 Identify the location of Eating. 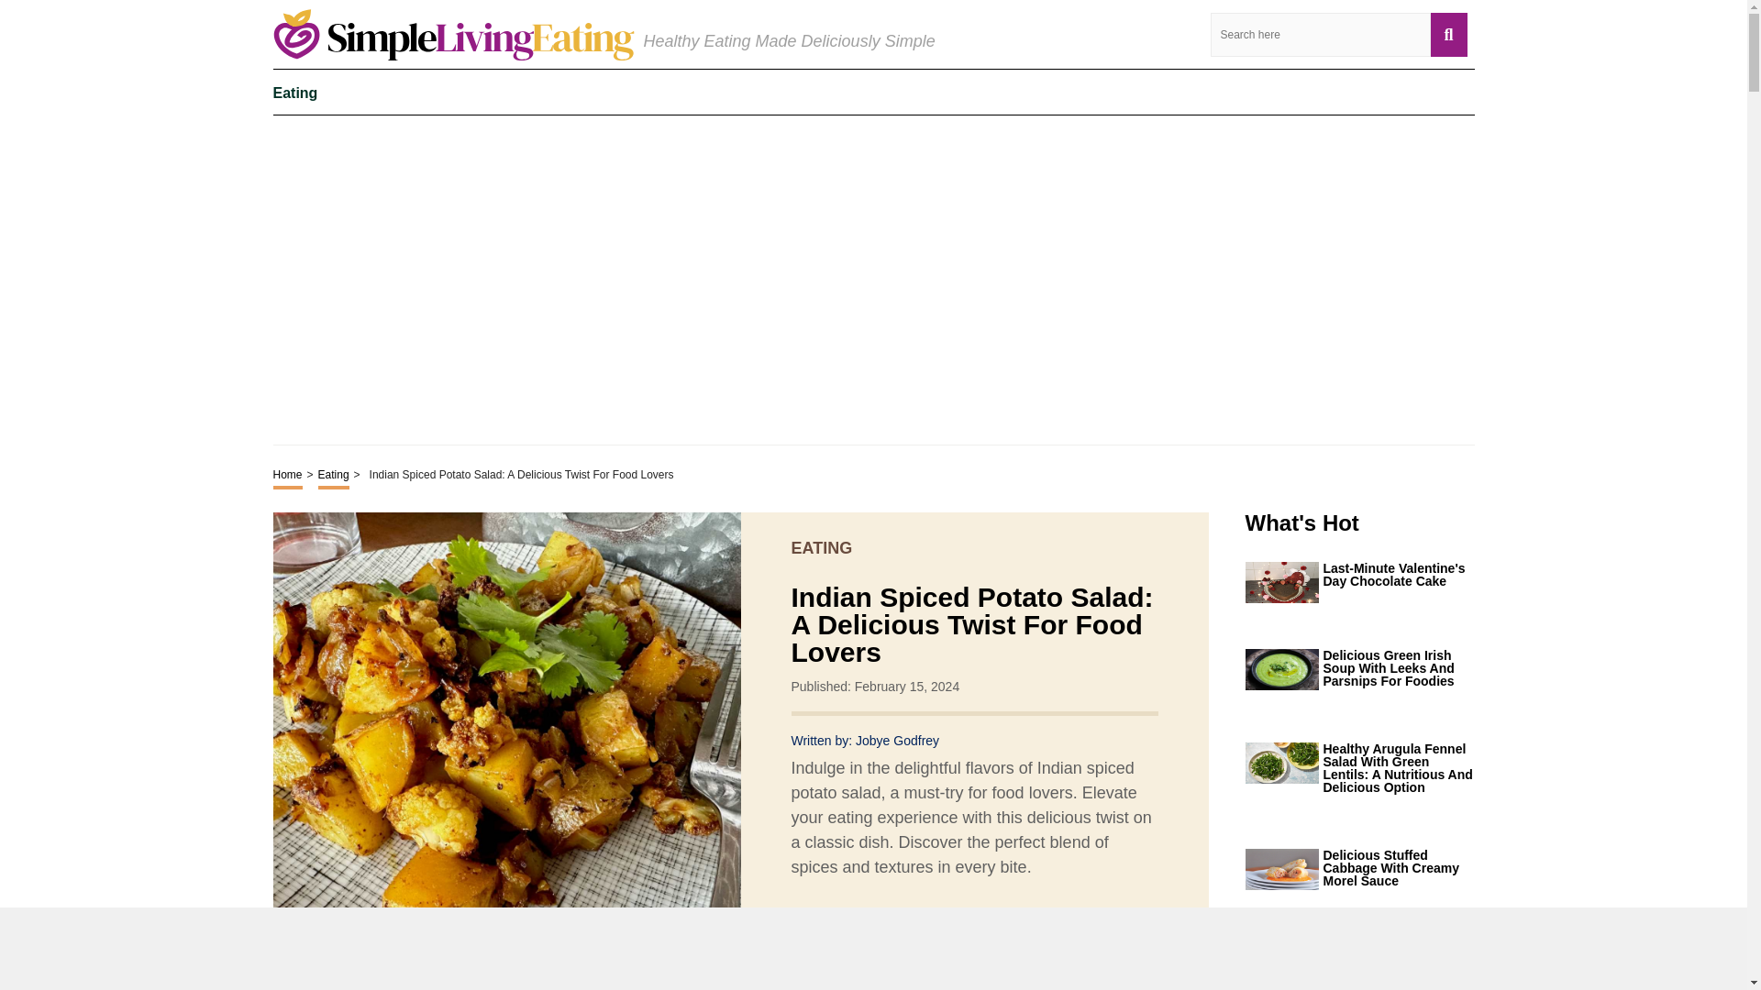
(334, 477).